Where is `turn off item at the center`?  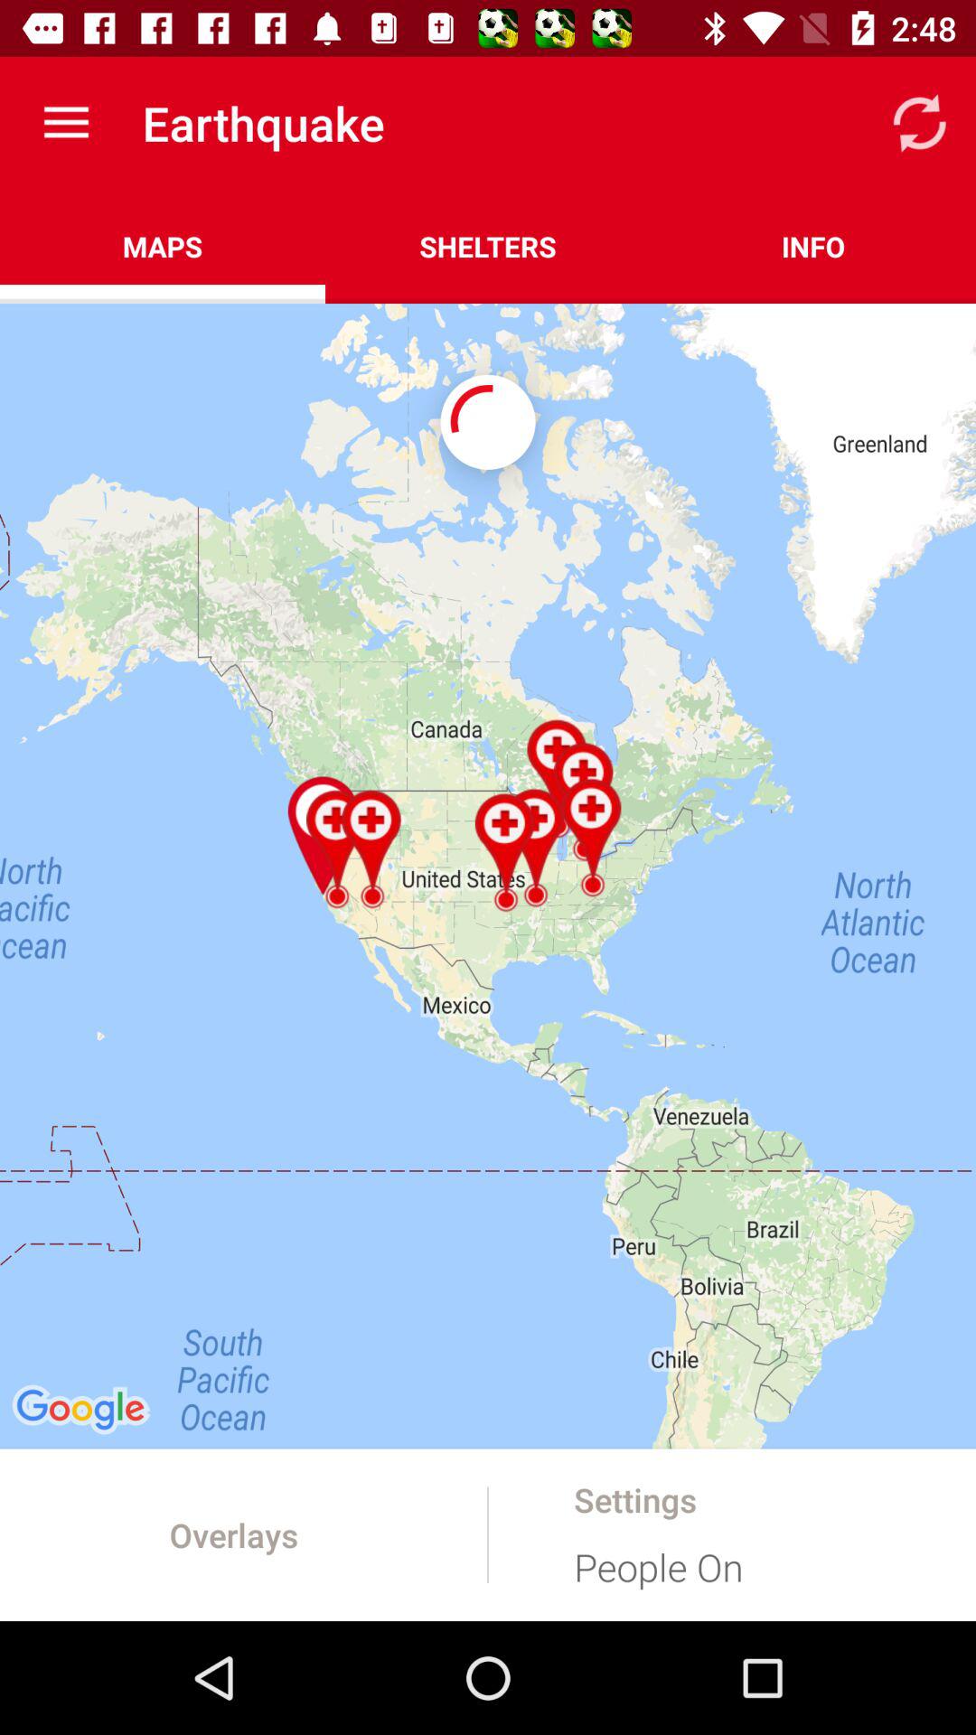 turn off item at the center is located at coordinates (488, 876).